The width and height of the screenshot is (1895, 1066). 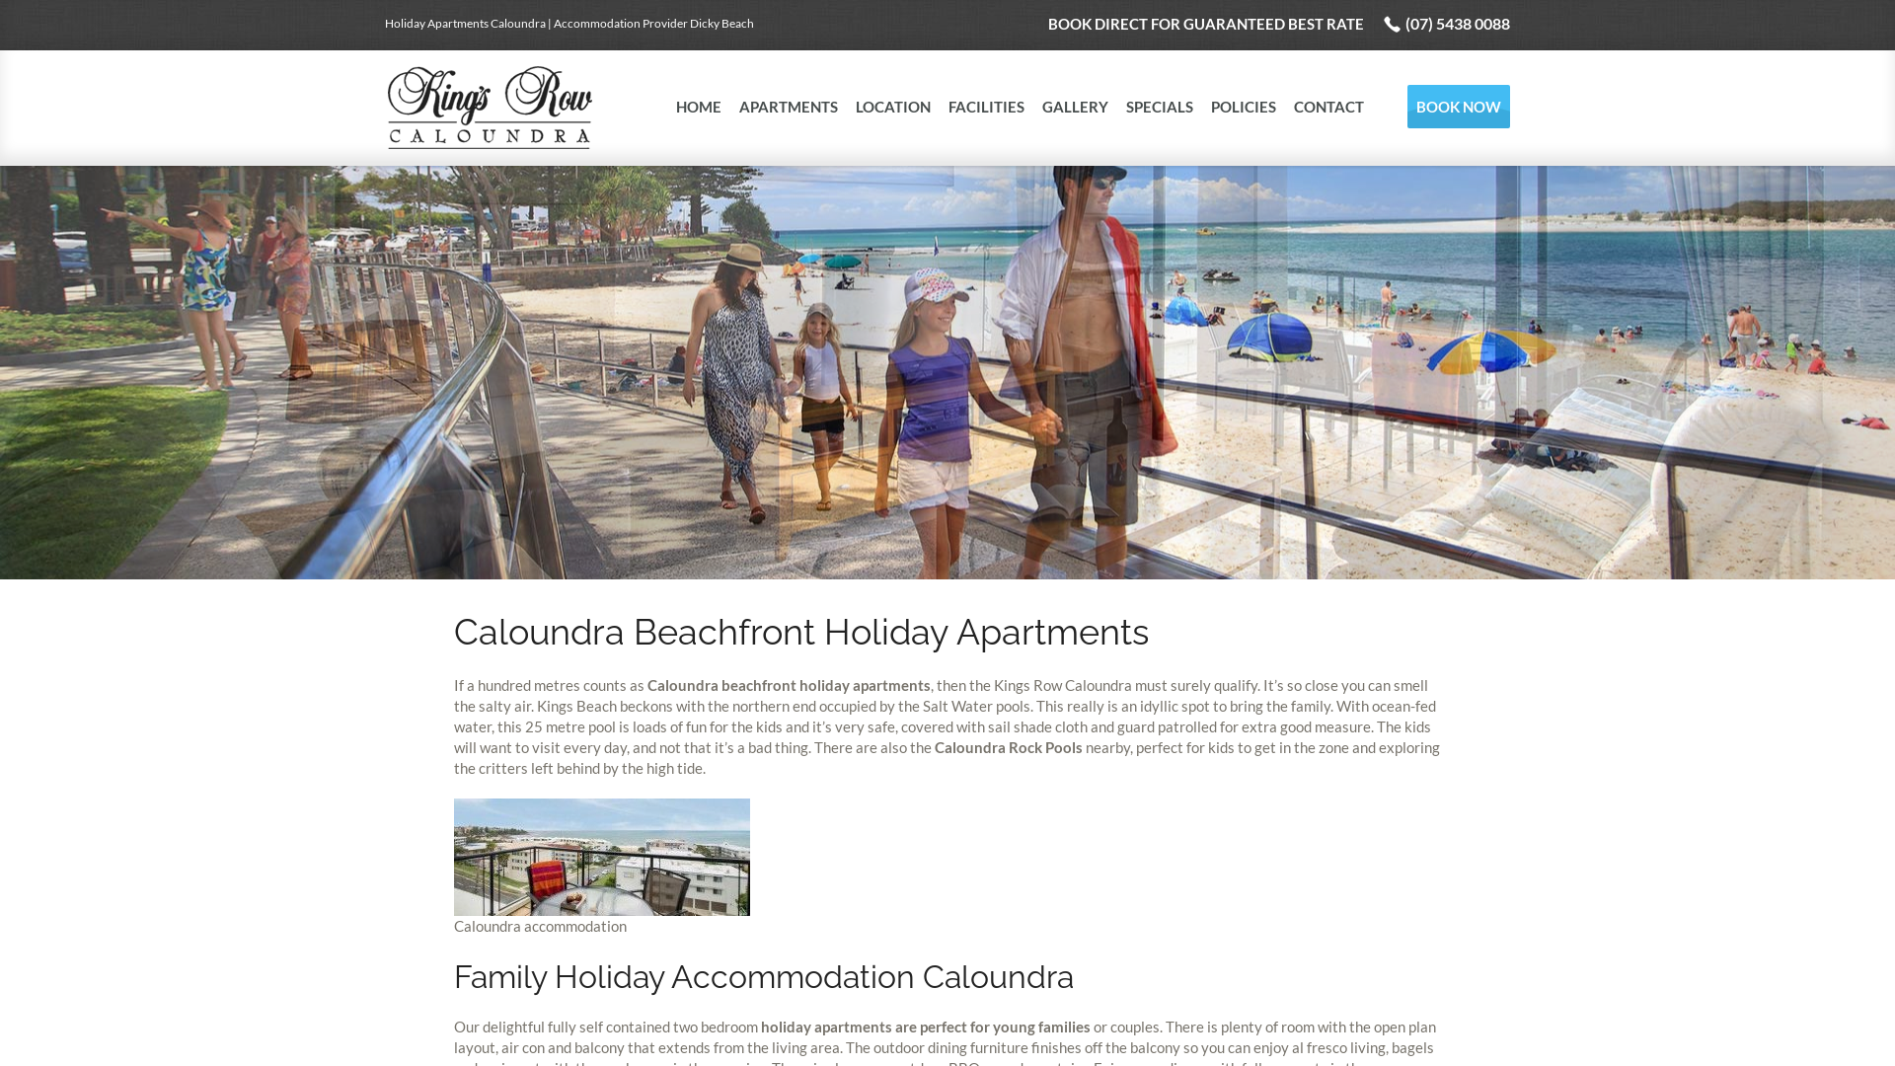 What do you see at coordinates (1076, 107) in the screenshot?
I see `GALLERY` at bounding box center [1076, 107].